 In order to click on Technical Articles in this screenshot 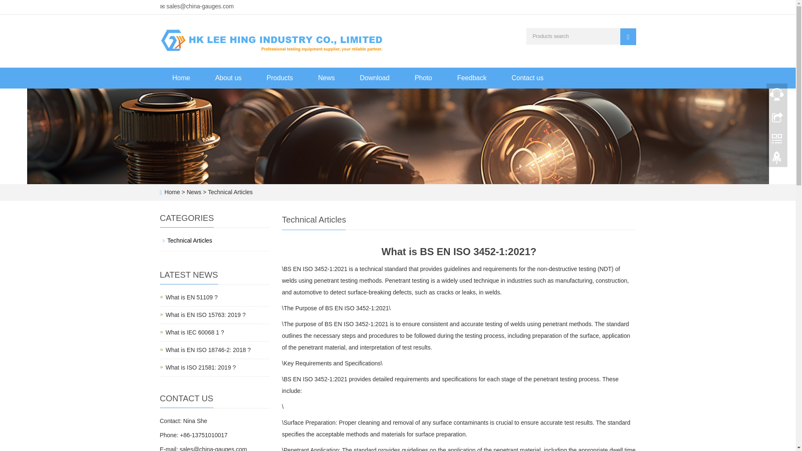, I will do `click(628, 37)`.